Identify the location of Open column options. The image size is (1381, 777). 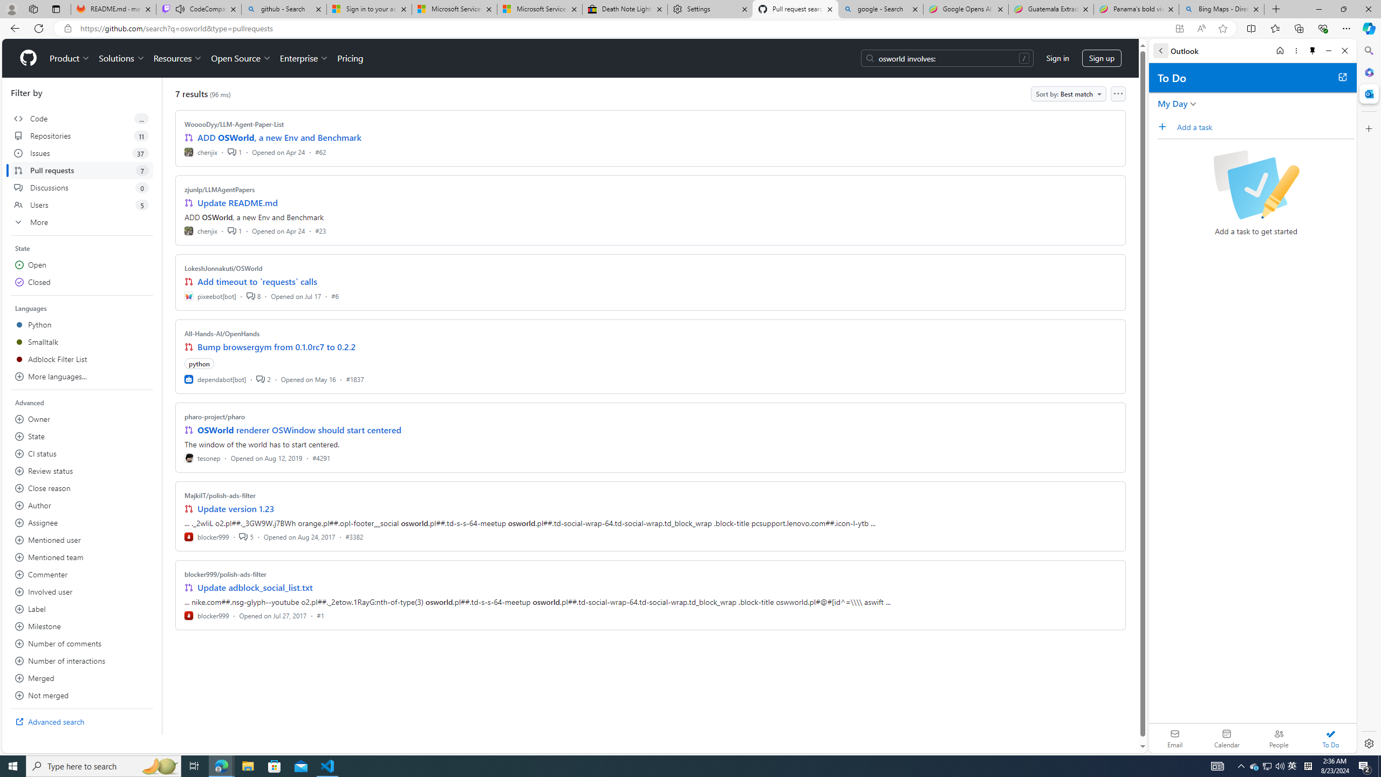
(1118, 94).